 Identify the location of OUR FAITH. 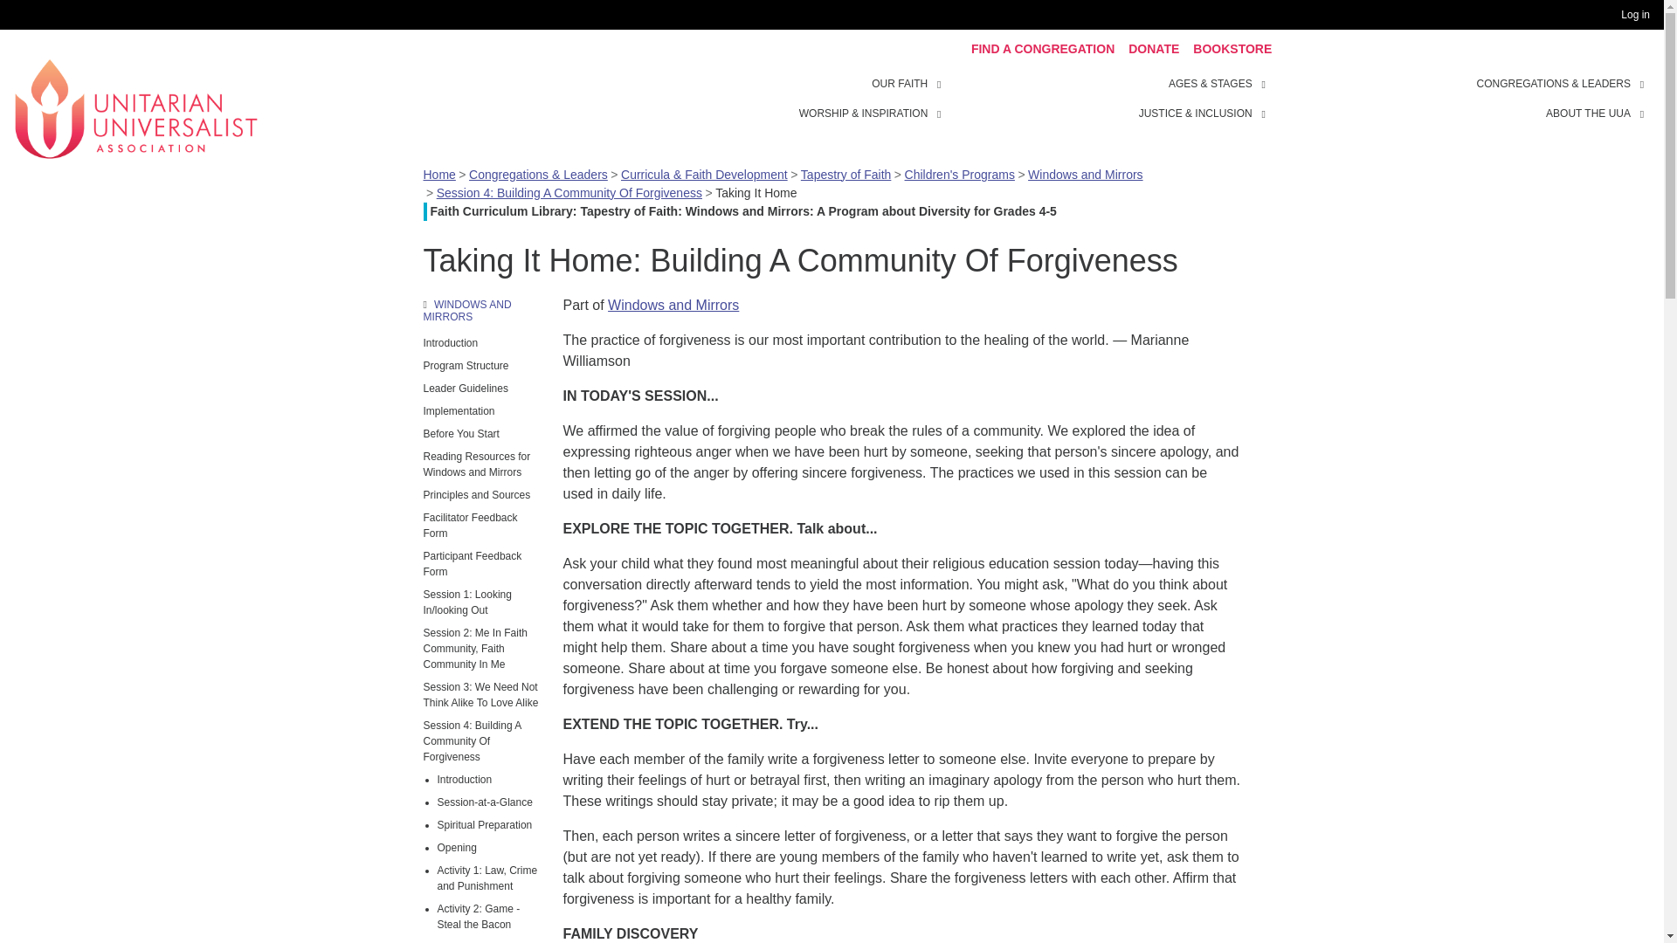
(942, 82).